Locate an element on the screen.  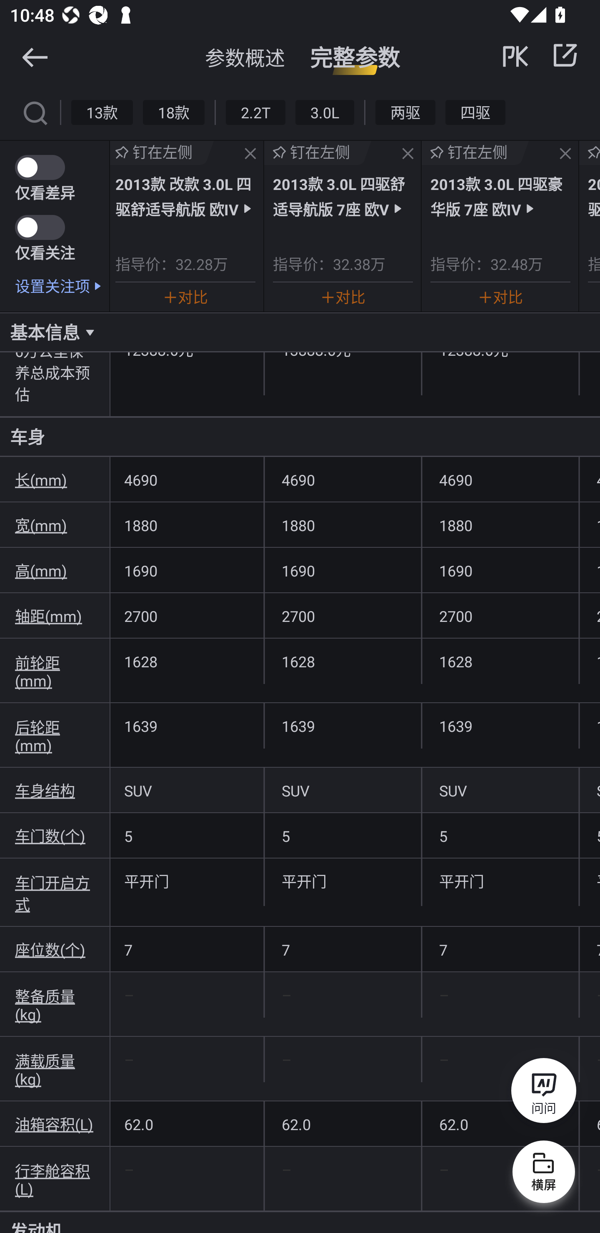
行李舱容积(L) is located at coordinates (55, 1178).